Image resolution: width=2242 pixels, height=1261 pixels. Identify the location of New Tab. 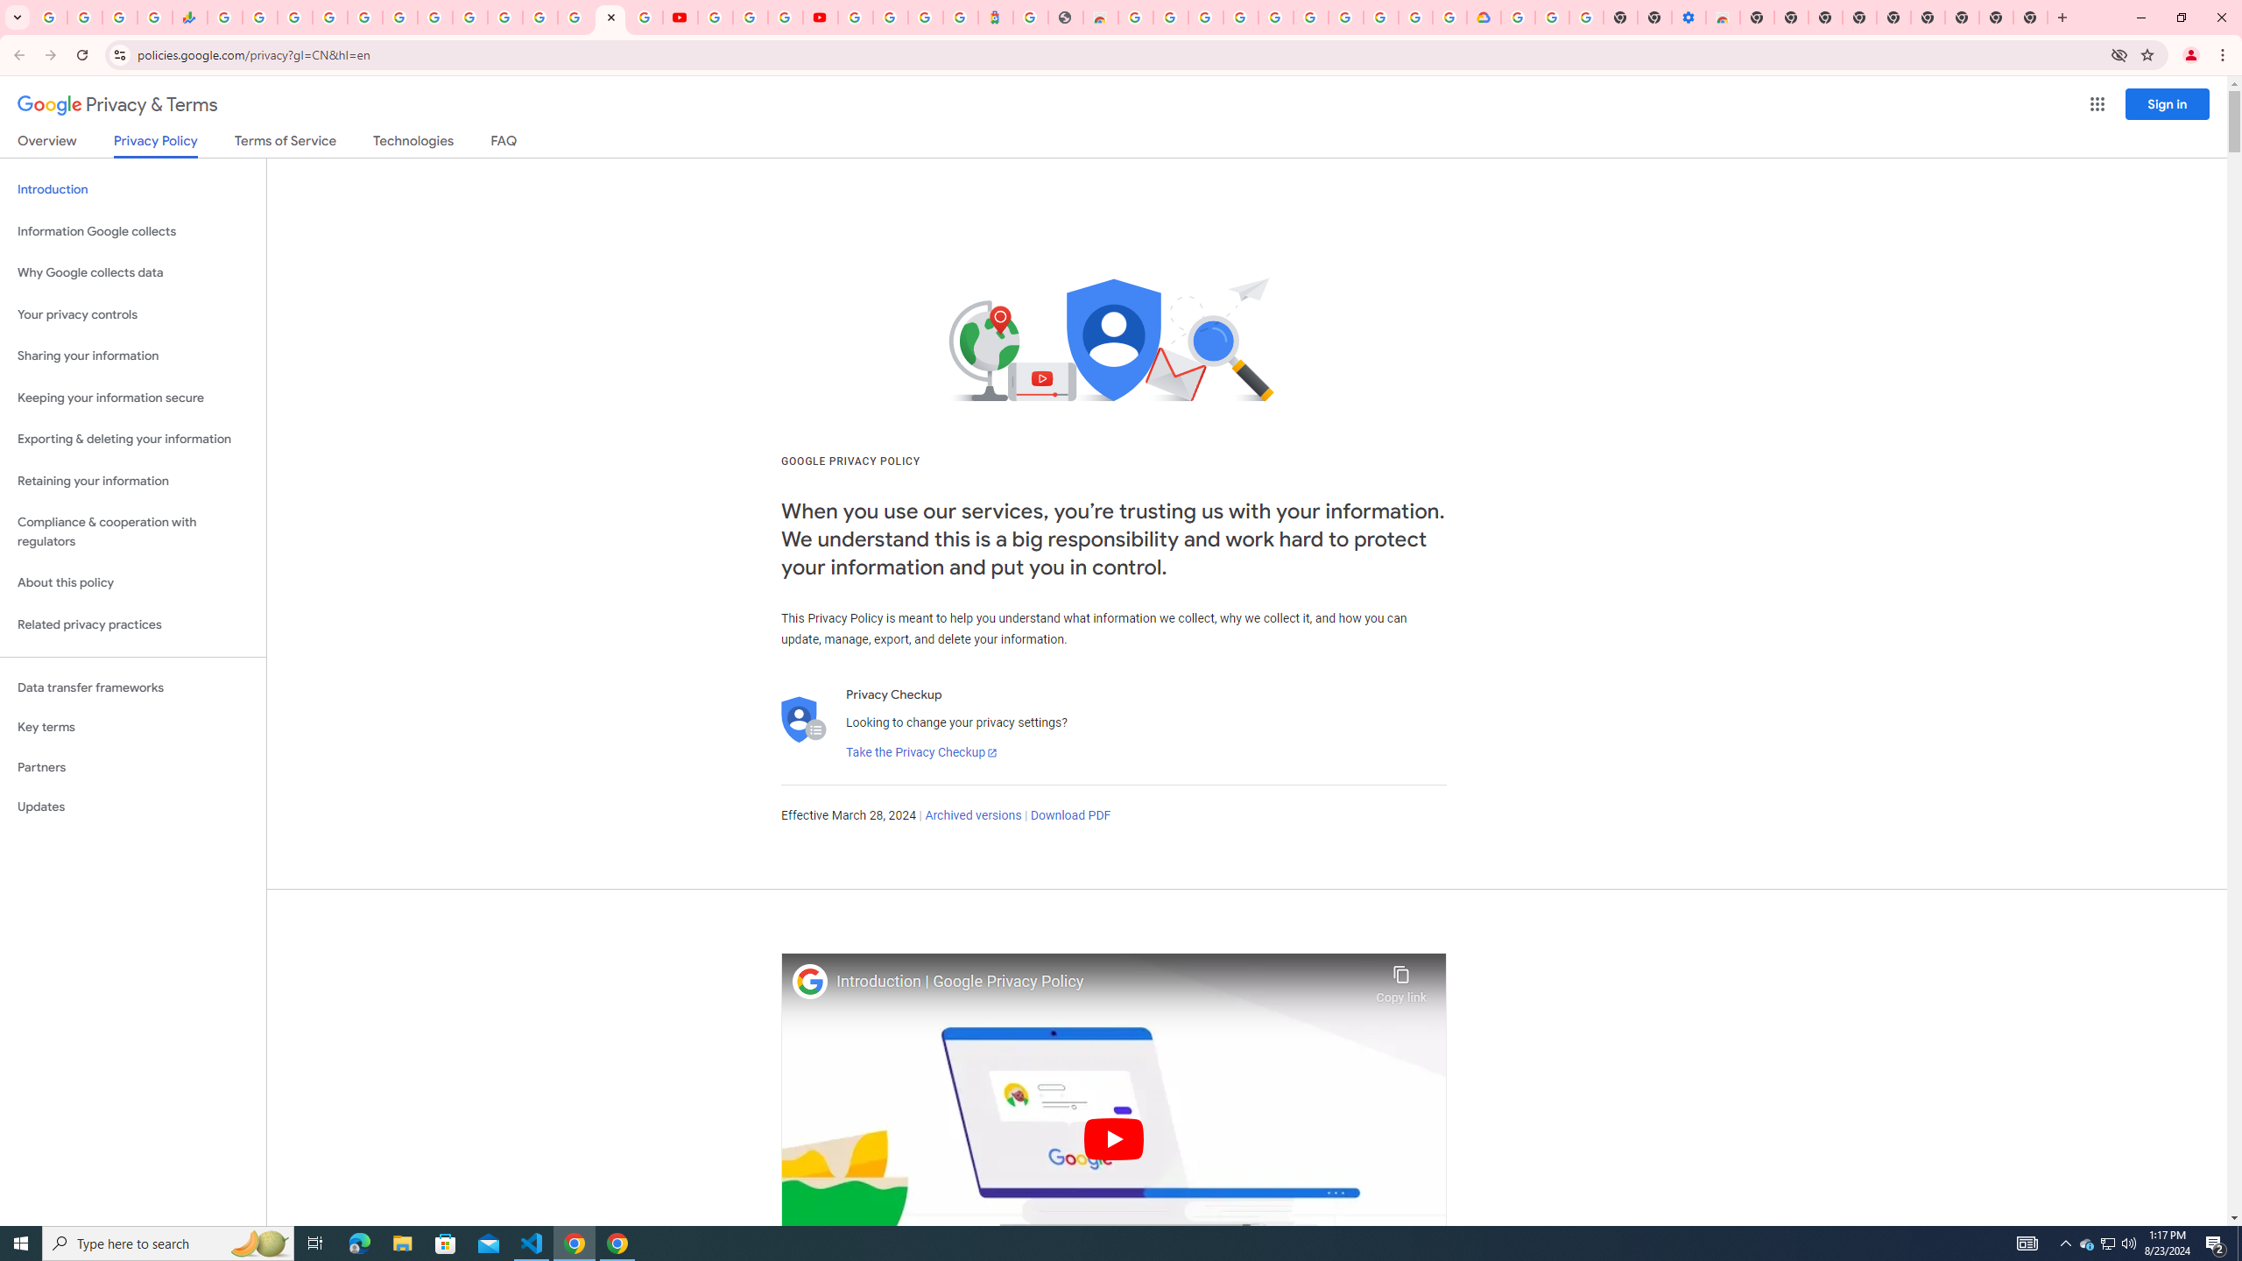
(1757, 18).